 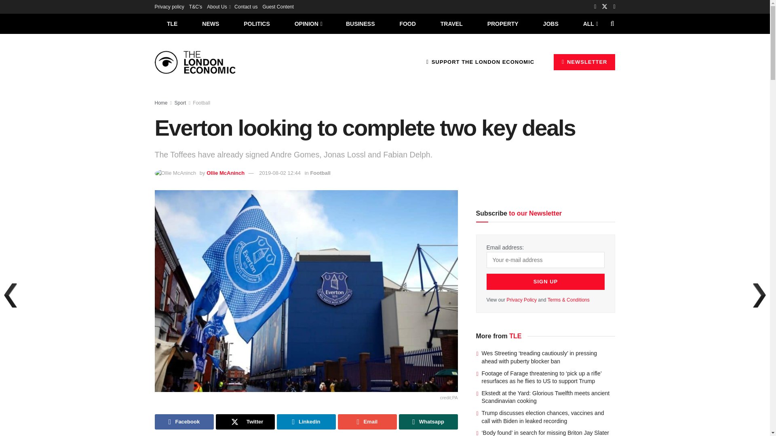 I want to click on POLITICS, so click(x=257, y=23).